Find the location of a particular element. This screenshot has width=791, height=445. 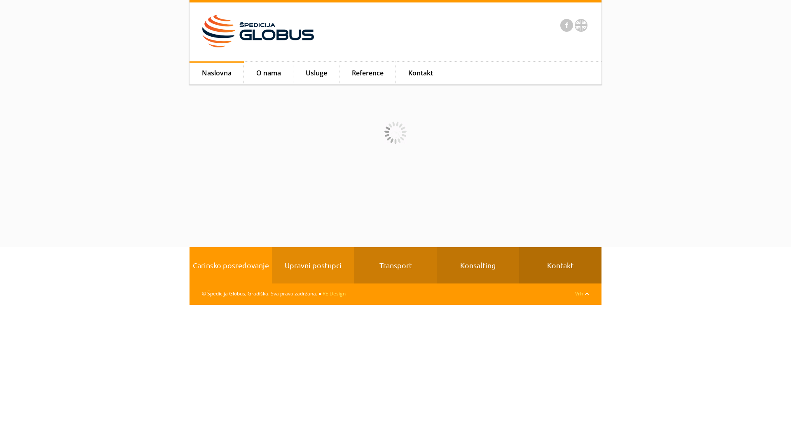

Kontakt is located at coordinates (421, 73).